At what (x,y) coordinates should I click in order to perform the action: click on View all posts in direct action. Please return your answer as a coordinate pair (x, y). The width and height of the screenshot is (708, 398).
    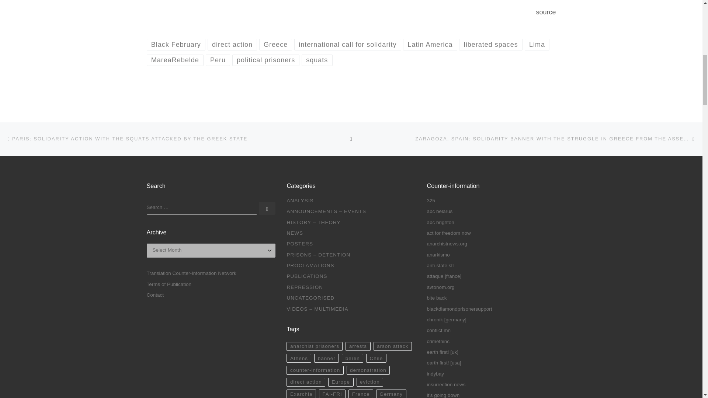
    Looking at the image, I should click on (232, 44).